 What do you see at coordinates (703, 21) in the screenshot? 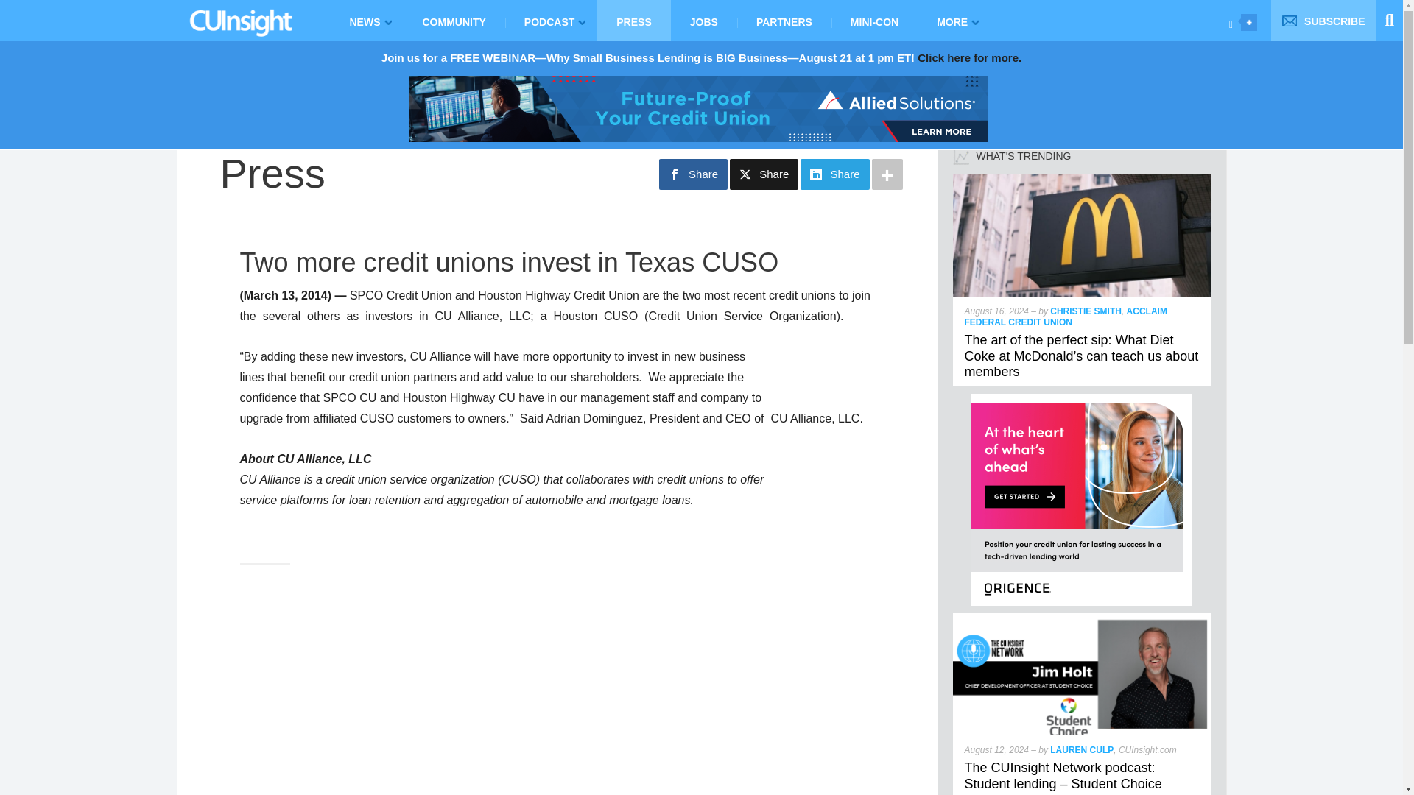
I see `JOBS` at bounding box center [703, 21].